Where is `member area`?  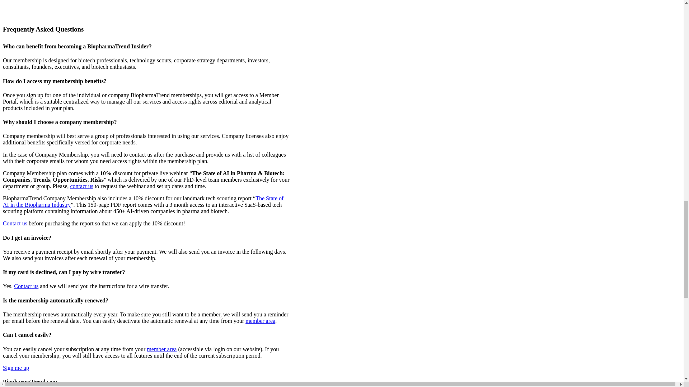
member area is located at coordinates (260, 320).